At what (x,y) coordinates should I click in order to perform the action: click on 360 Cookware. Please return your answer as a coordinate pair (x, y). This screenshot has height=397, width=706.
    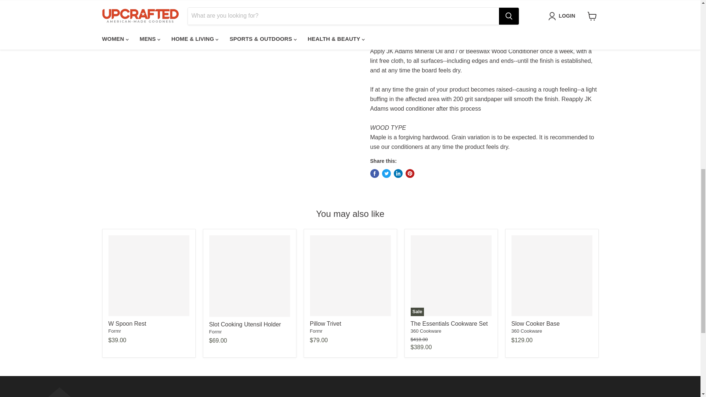
    Looking at the image, I should click on (426, 331).